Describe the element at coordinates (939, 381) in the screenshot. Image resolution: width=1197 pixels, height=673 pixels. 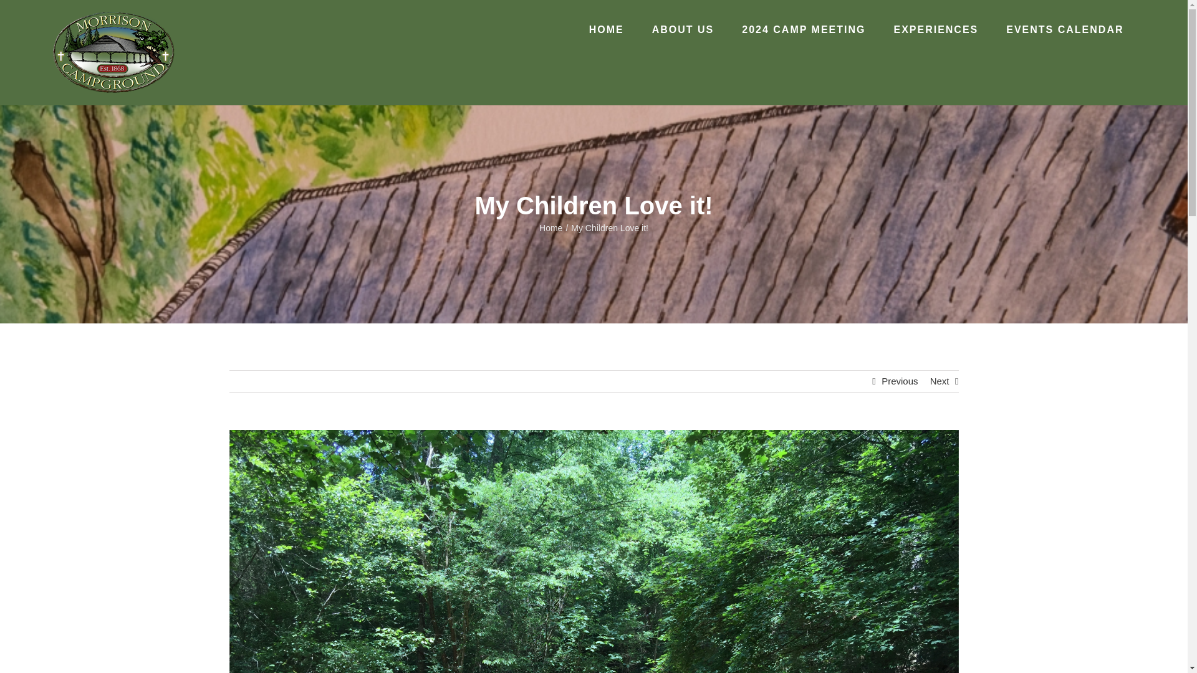
I see `Next` at that location.